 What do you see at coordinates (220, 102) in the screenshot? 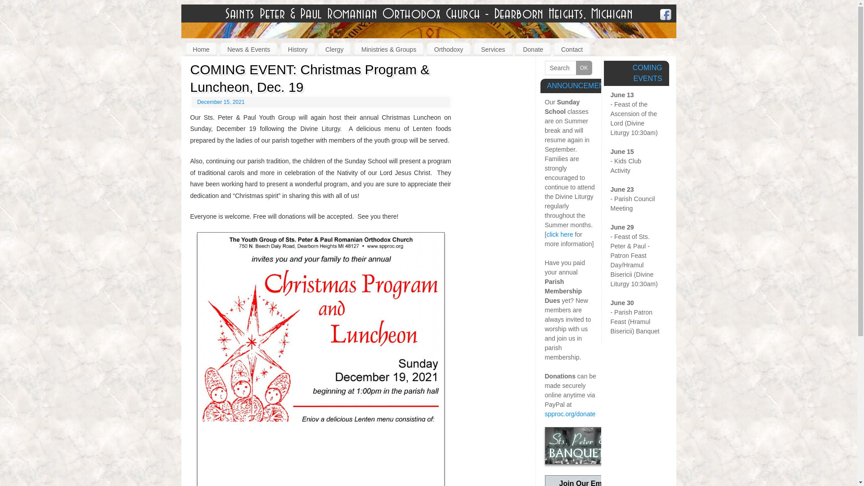
I see `12:50 am` at bounding box center [220, 102].